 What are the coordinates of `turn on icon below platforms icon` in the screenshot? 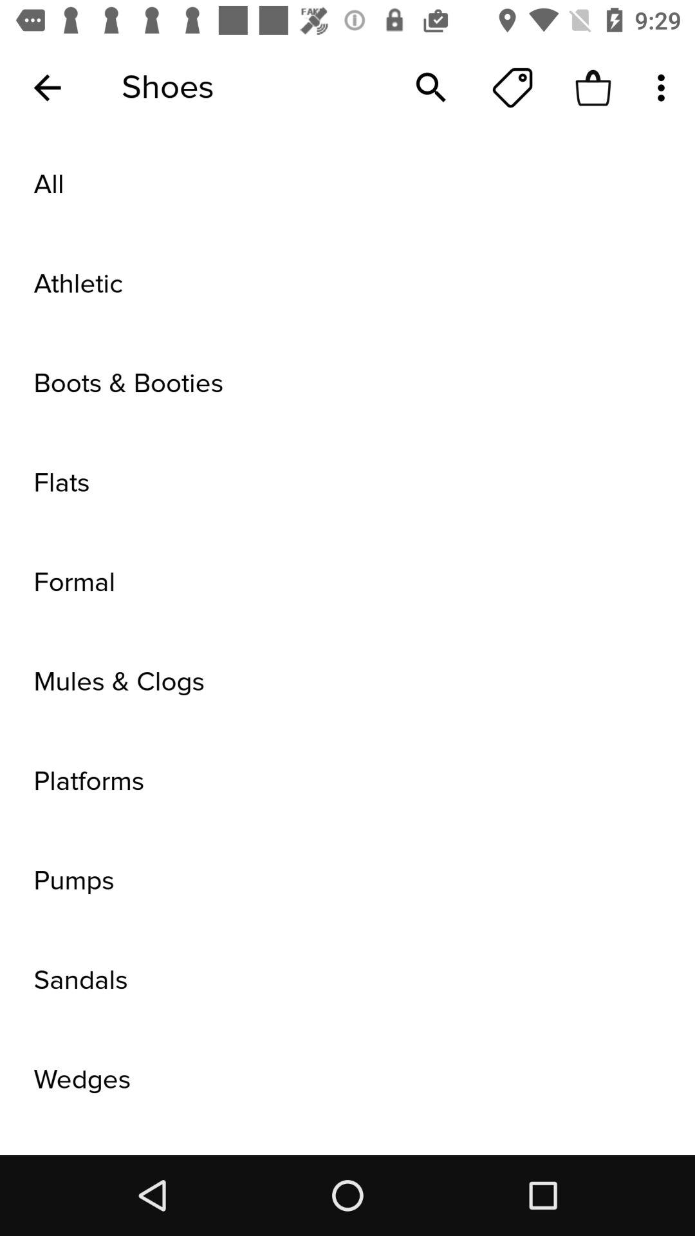 It's located at (347, 881).